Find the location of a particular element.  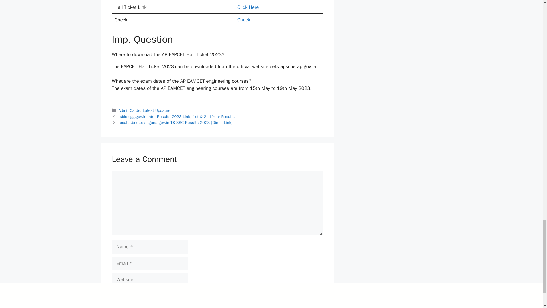

Latest Updates is located at coordinates (156, 110).